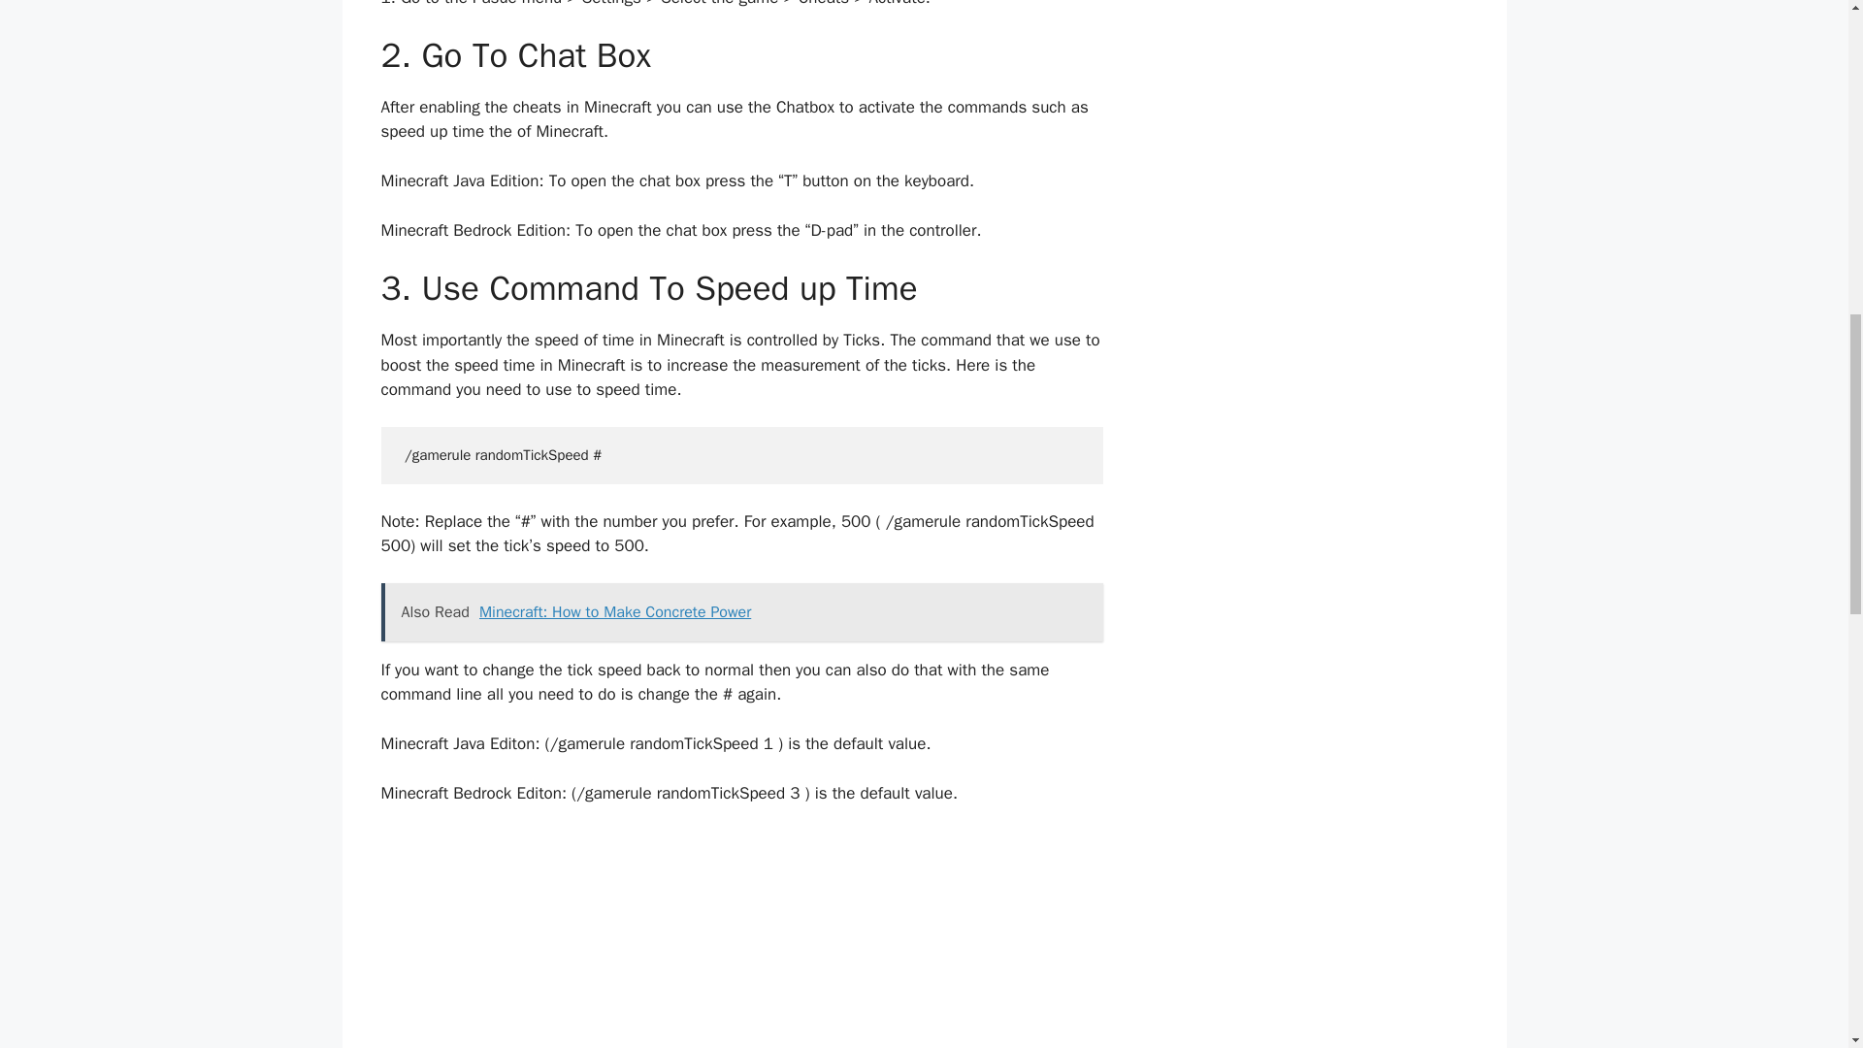  Describe the element at coordinates (741, 611) in the screenshot. I see `Also Read  Minecraft: How to Make Concrete Power` at that location.